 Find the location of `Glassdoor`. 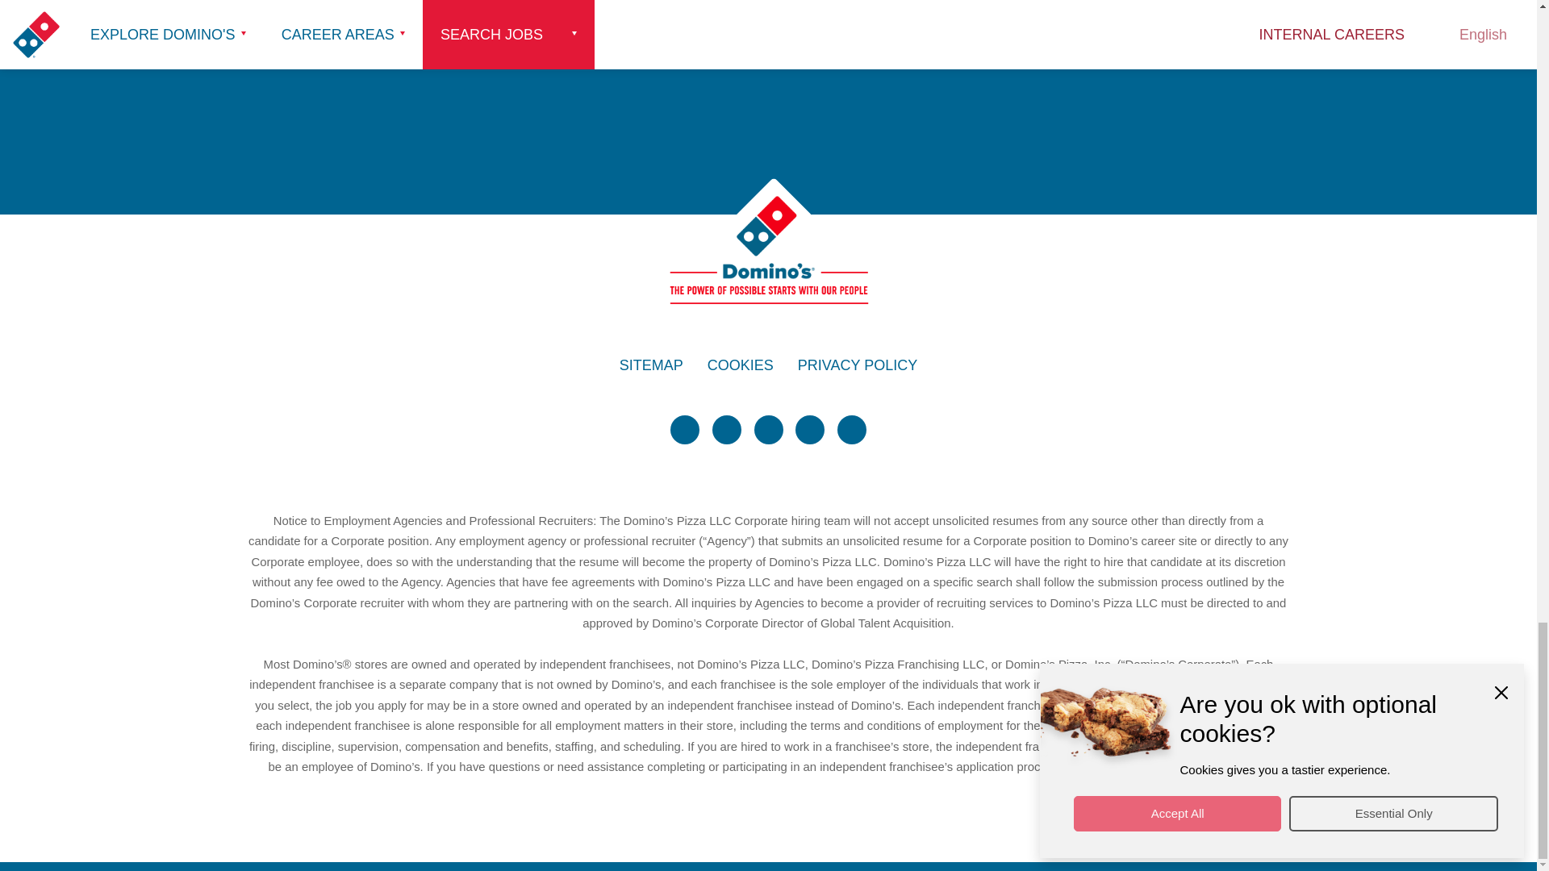

Glassdoor is located at coordinates (852, 429).